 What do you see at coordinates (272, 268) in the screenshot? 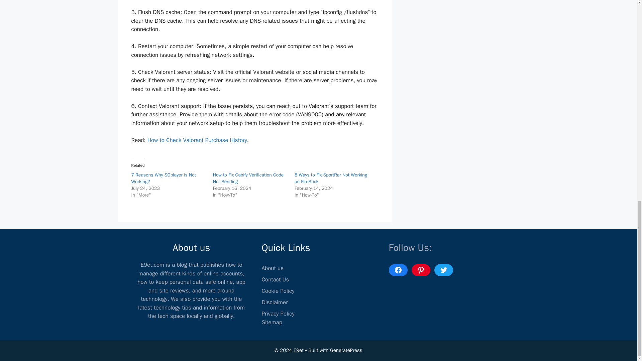
I see `About us` at bounding box center [272, 268].